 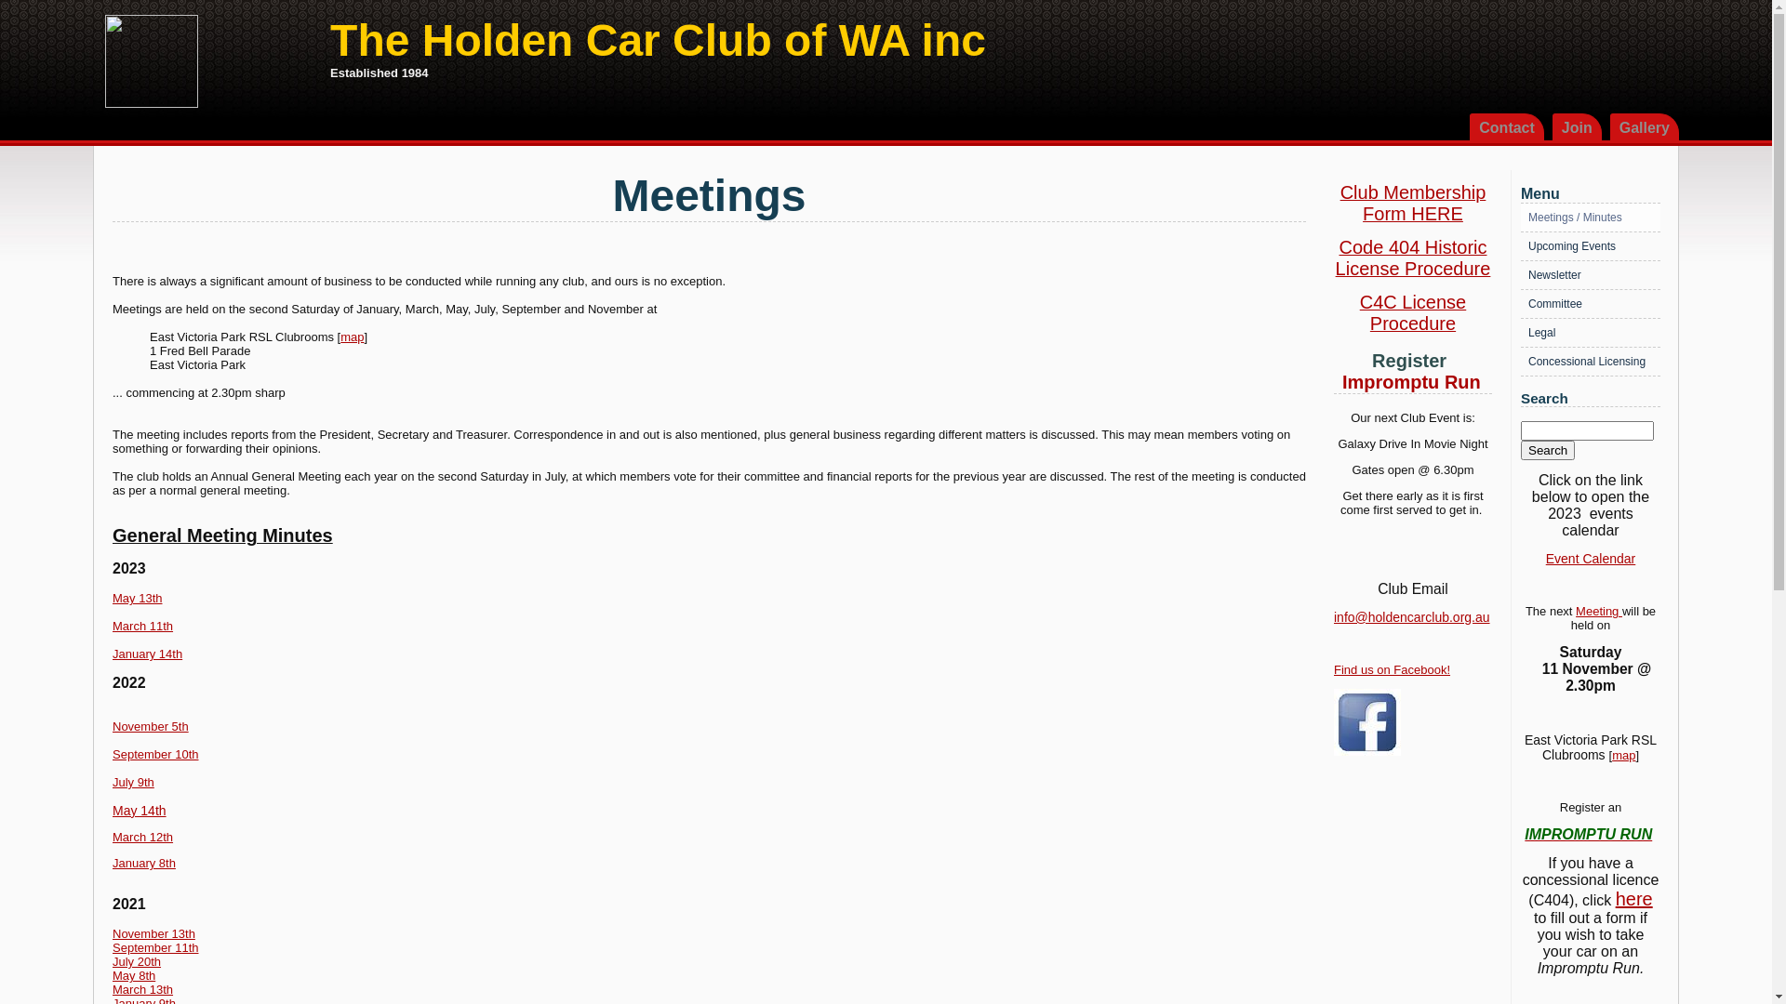 I want to click on The Holden Car Club of WA inc, so click(x=659, y=41).